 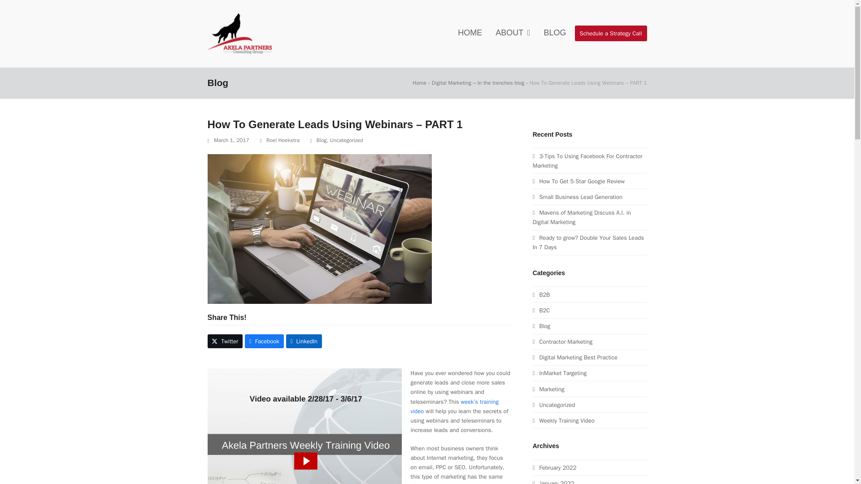 I want to click on Facebook, so click(x=264, y=341).